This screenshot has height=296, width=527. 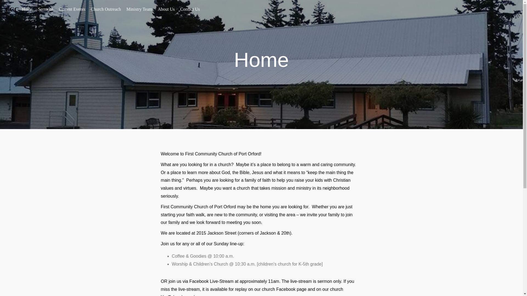 I want to click on Ministry Team, so click(x=139, y=9).